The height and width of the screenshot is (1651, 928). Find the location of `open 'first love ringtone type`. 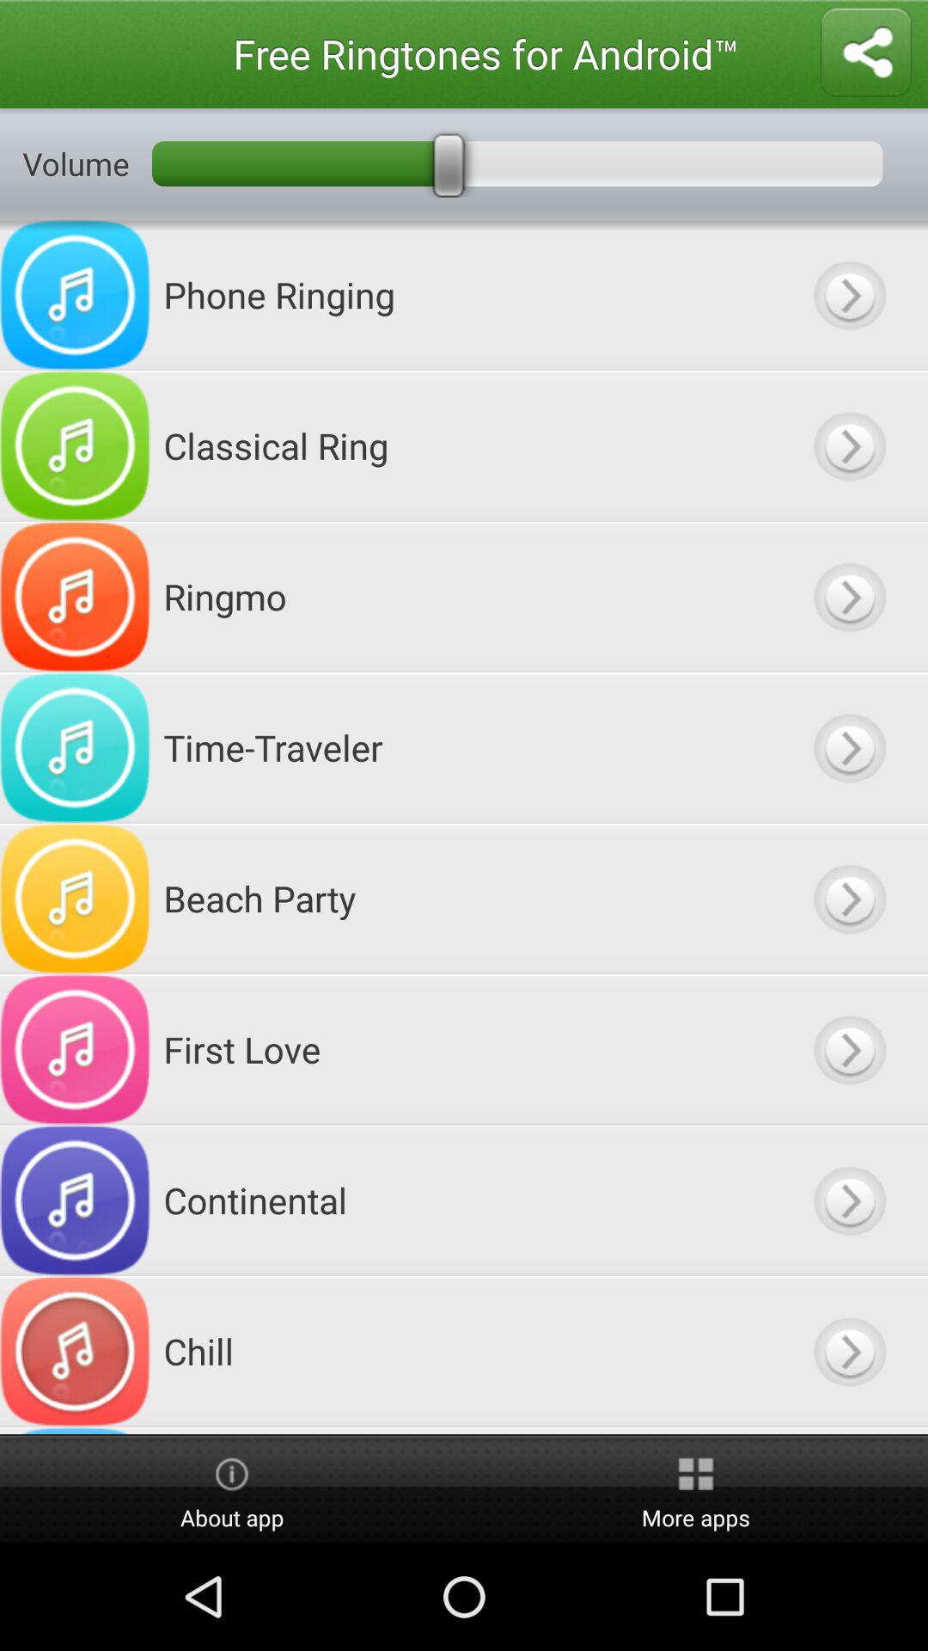

open 'first love ringtone type is located at coordinates (849, 1049).